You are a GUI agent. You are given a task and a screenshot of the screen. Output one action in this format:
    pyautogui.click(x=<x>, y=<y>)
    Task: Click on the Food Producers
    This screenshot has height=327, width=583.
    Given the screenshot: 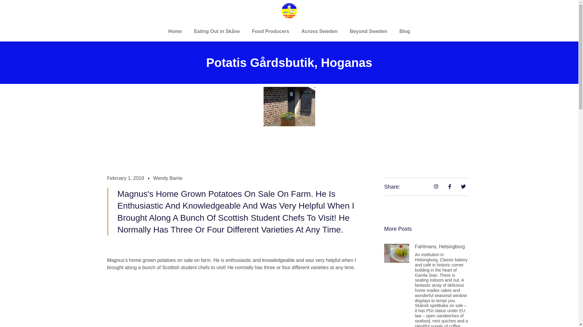 What is the action you would take?
    pyautogui.click(x=271, y=31)
    